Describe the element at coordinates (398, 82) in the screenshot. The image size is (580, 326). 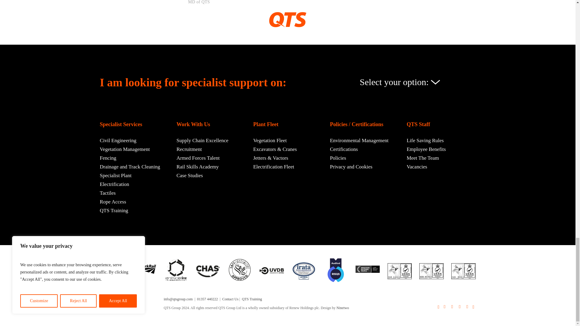
I see `Select your option:` at that location.